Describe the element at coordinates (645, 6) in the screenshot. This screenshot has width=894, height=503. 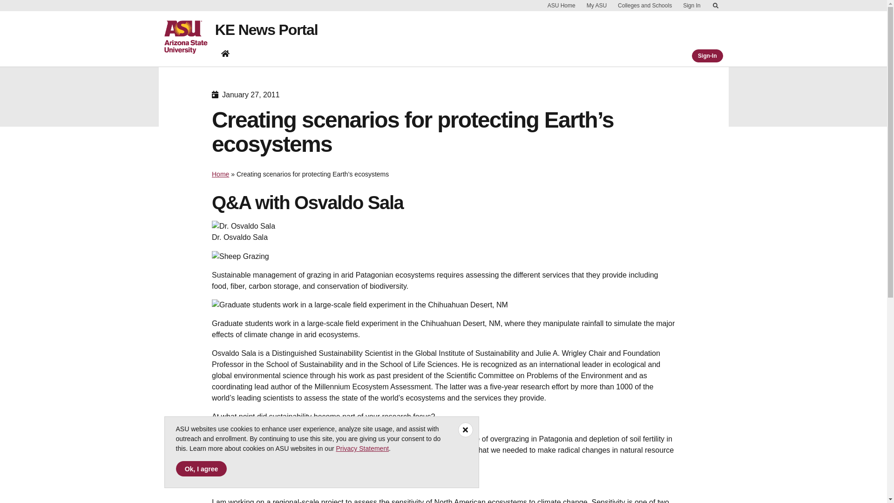
I see `Colleges and Schools` at that location.